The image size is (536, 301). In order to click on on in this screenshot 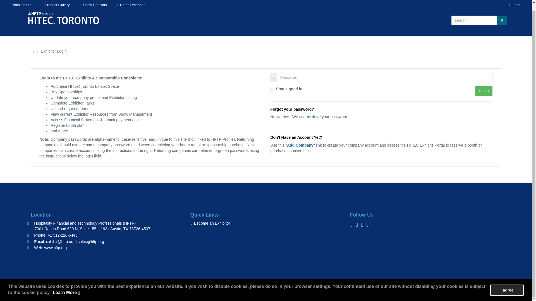, I will do `click(272, 90)`.